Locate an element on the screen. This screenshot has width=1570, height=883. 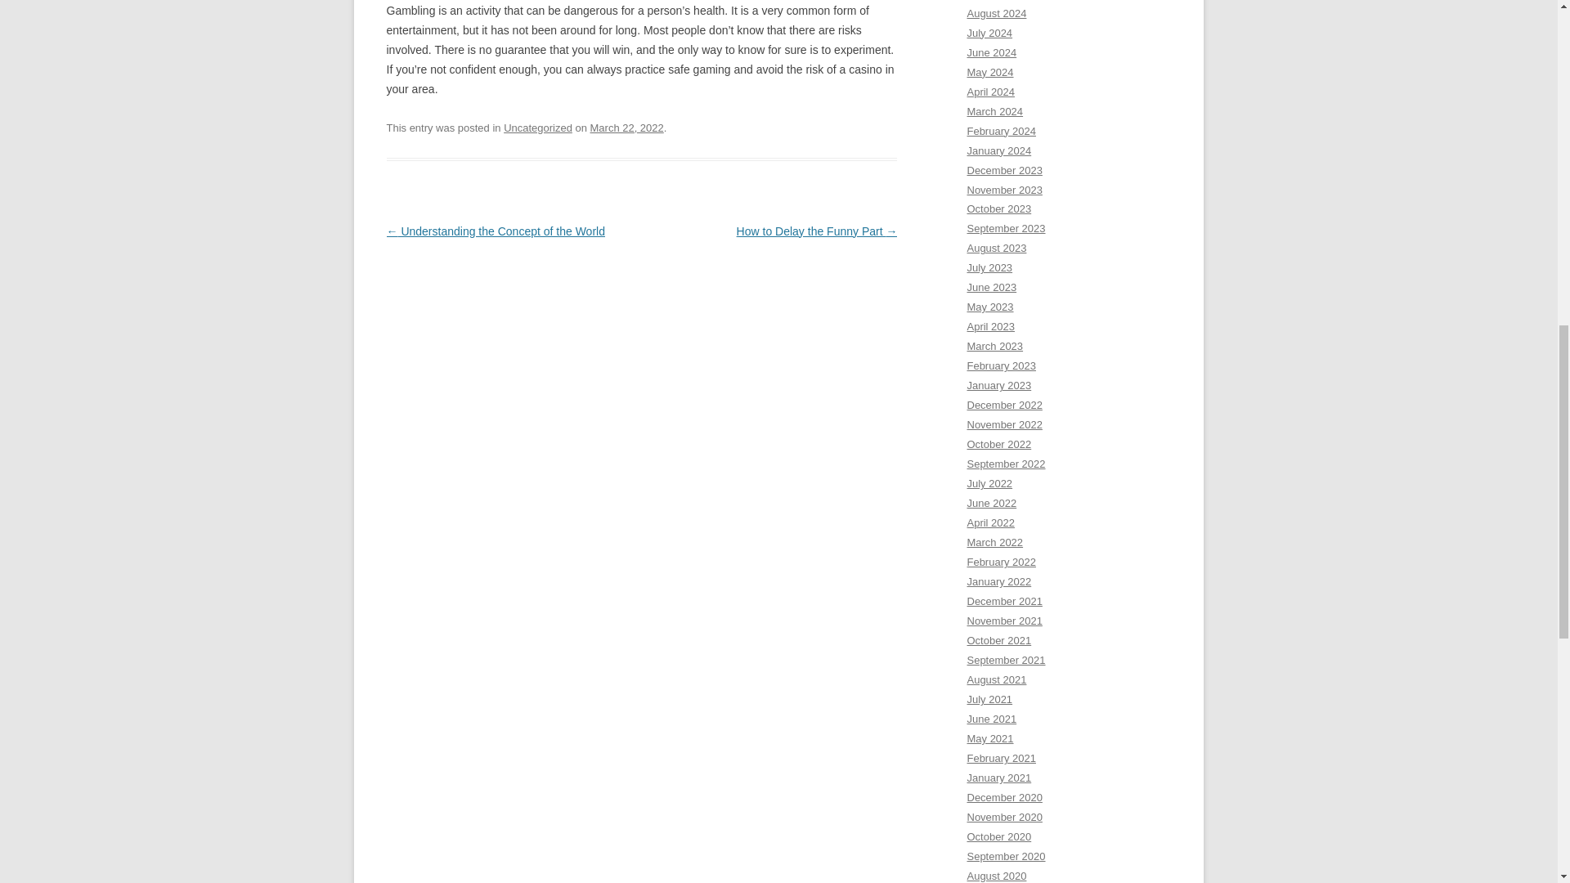
July 2023 is located at coordinates (989, 267).